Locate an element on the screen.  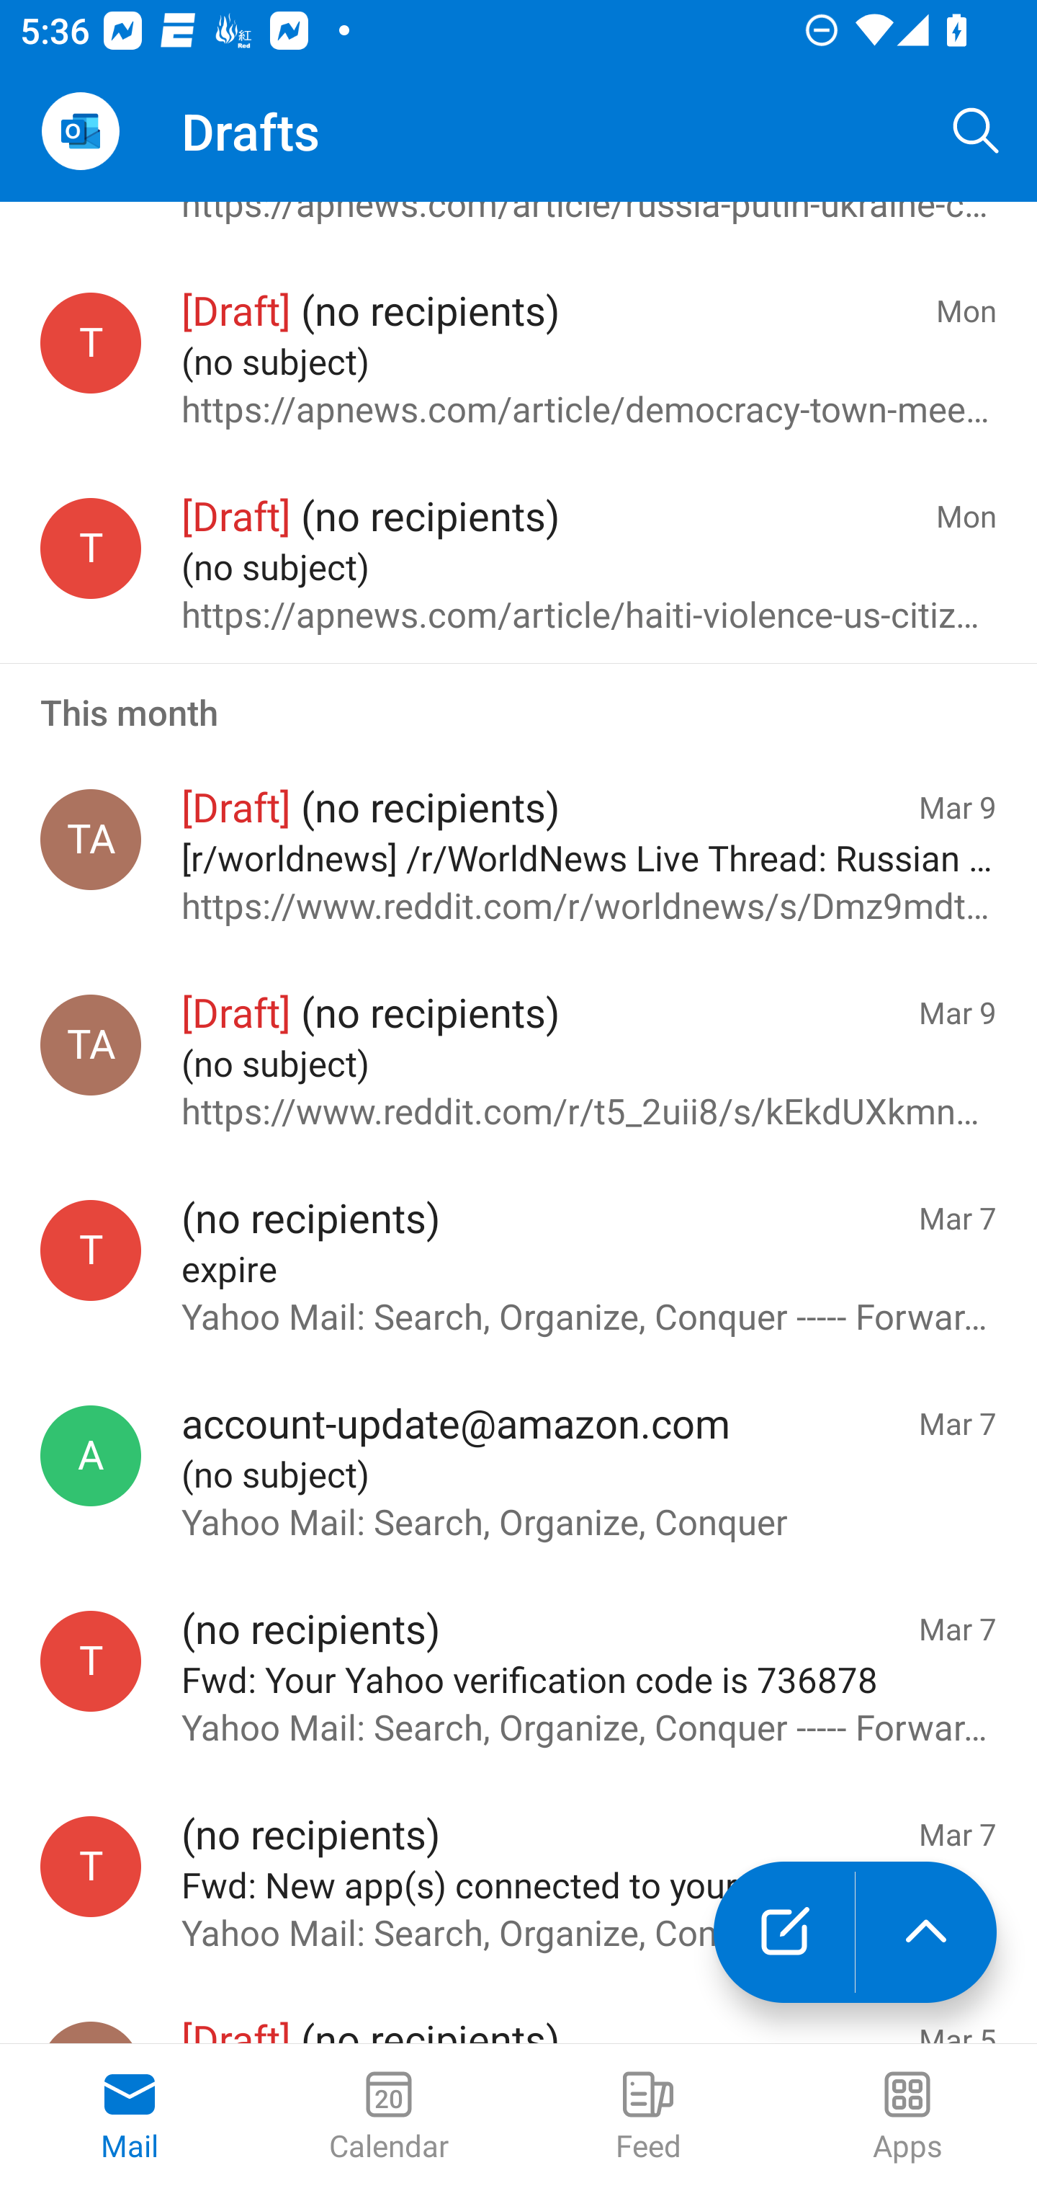
Search, ,  is located at coordinates (977, 131).